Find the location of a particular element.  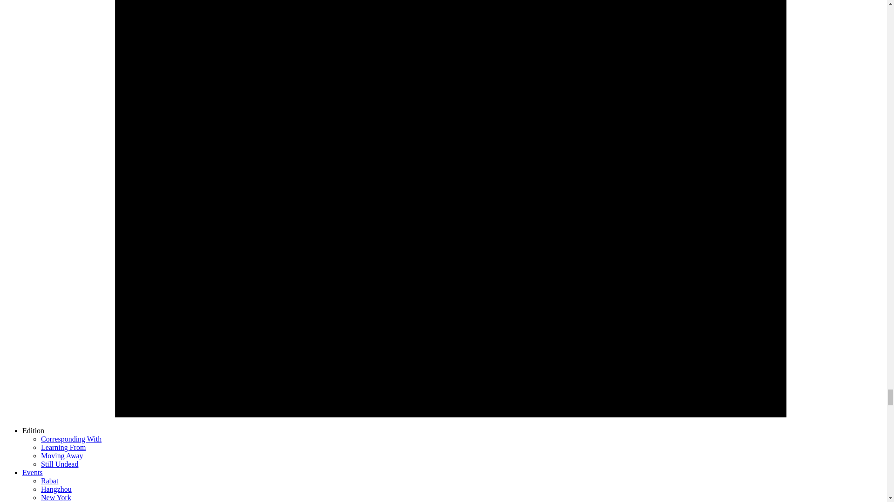

Moving Away is located at coordinates (62, 456).